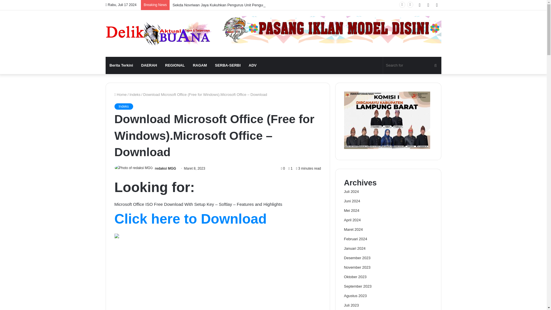  Describe the element at coordinates (228, 65) in the screenshot. I see `SERBA-SERBI` at that location.